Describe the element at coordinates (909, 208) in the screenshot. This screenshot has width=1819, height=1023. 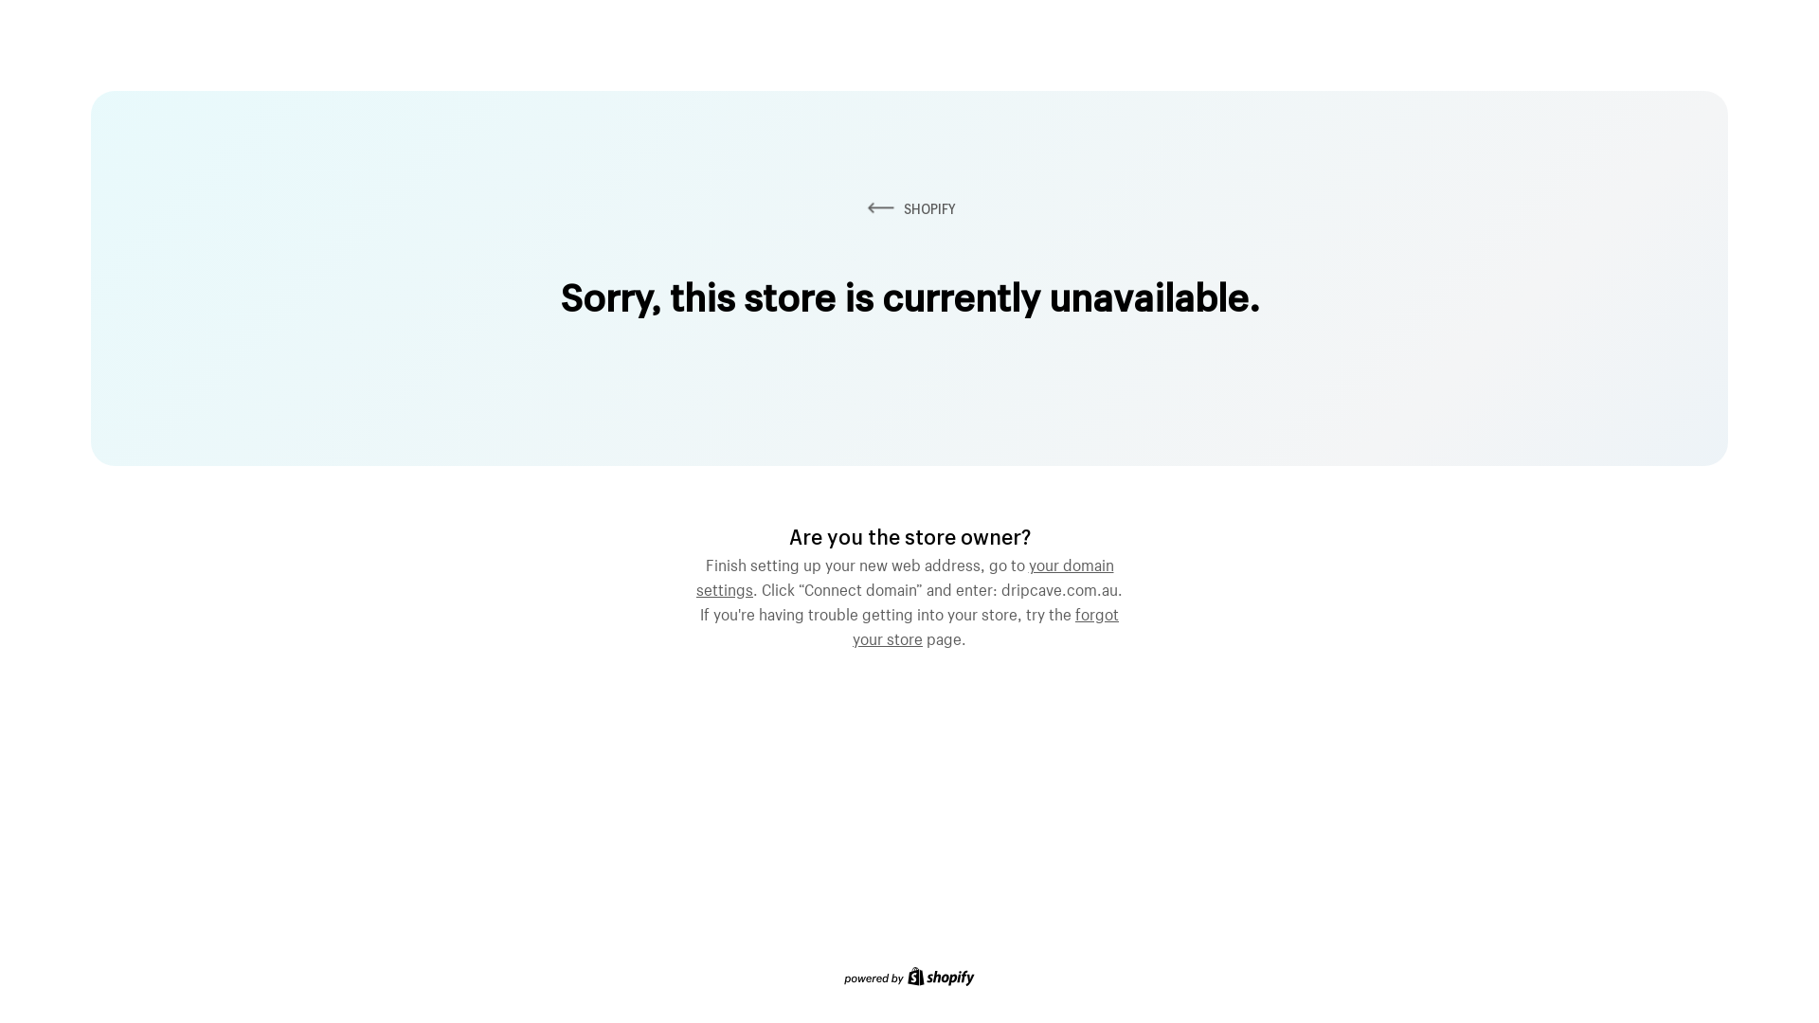
I see `SHOPIFY` at that location.